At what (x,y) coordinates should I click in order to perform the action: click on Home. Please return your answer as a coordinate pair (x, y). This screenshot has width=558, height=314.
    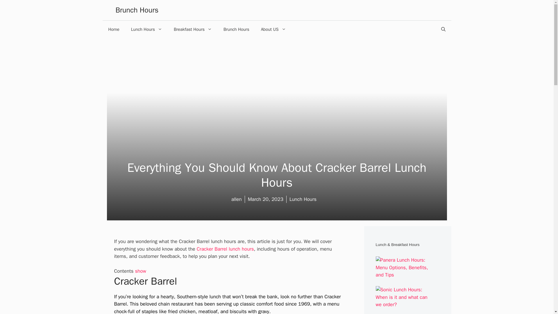
    Looking at the image, I should click on (113, 29).